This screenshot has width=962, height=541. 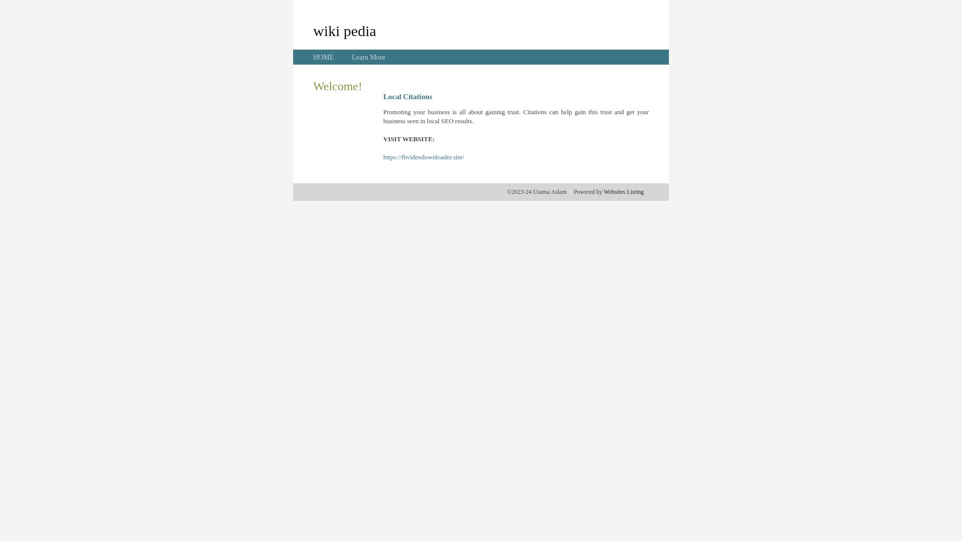 I want to click on Websites Listing, so click(x=624, y=192).